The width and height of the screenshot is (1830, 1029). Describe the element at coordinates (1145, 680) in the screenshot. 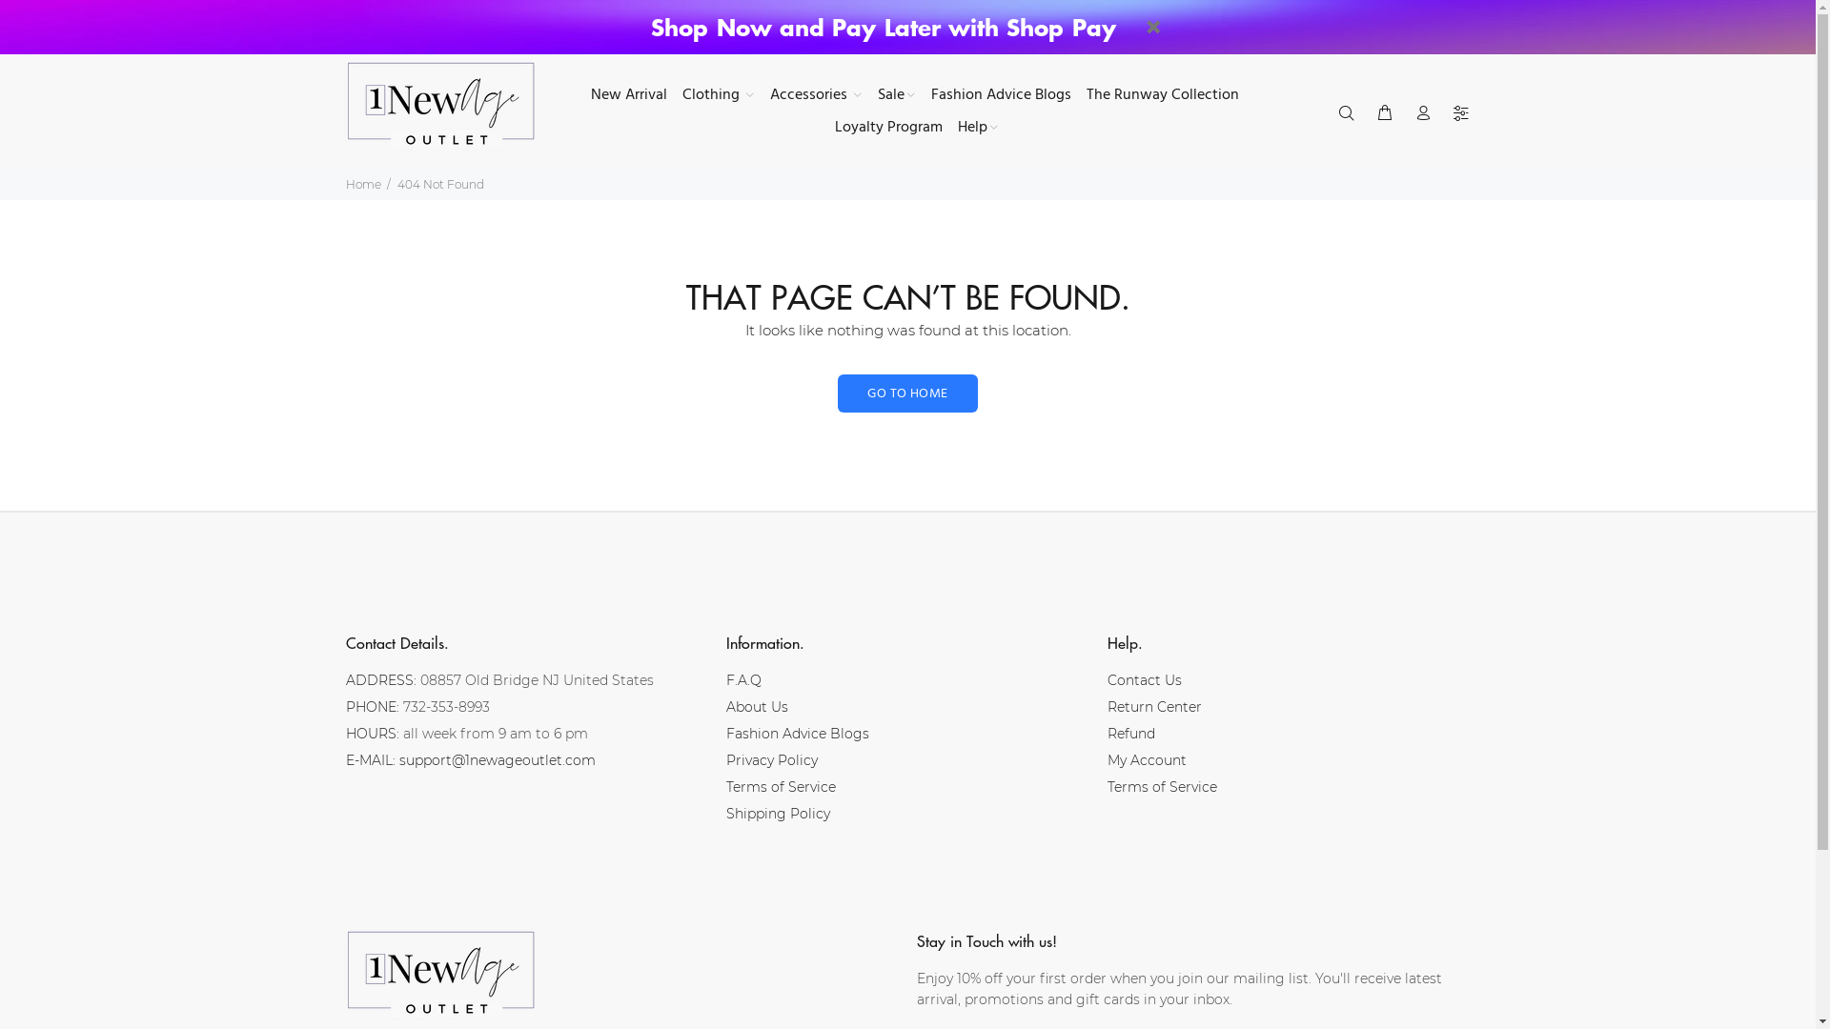

I see `Contact Us` at that location.